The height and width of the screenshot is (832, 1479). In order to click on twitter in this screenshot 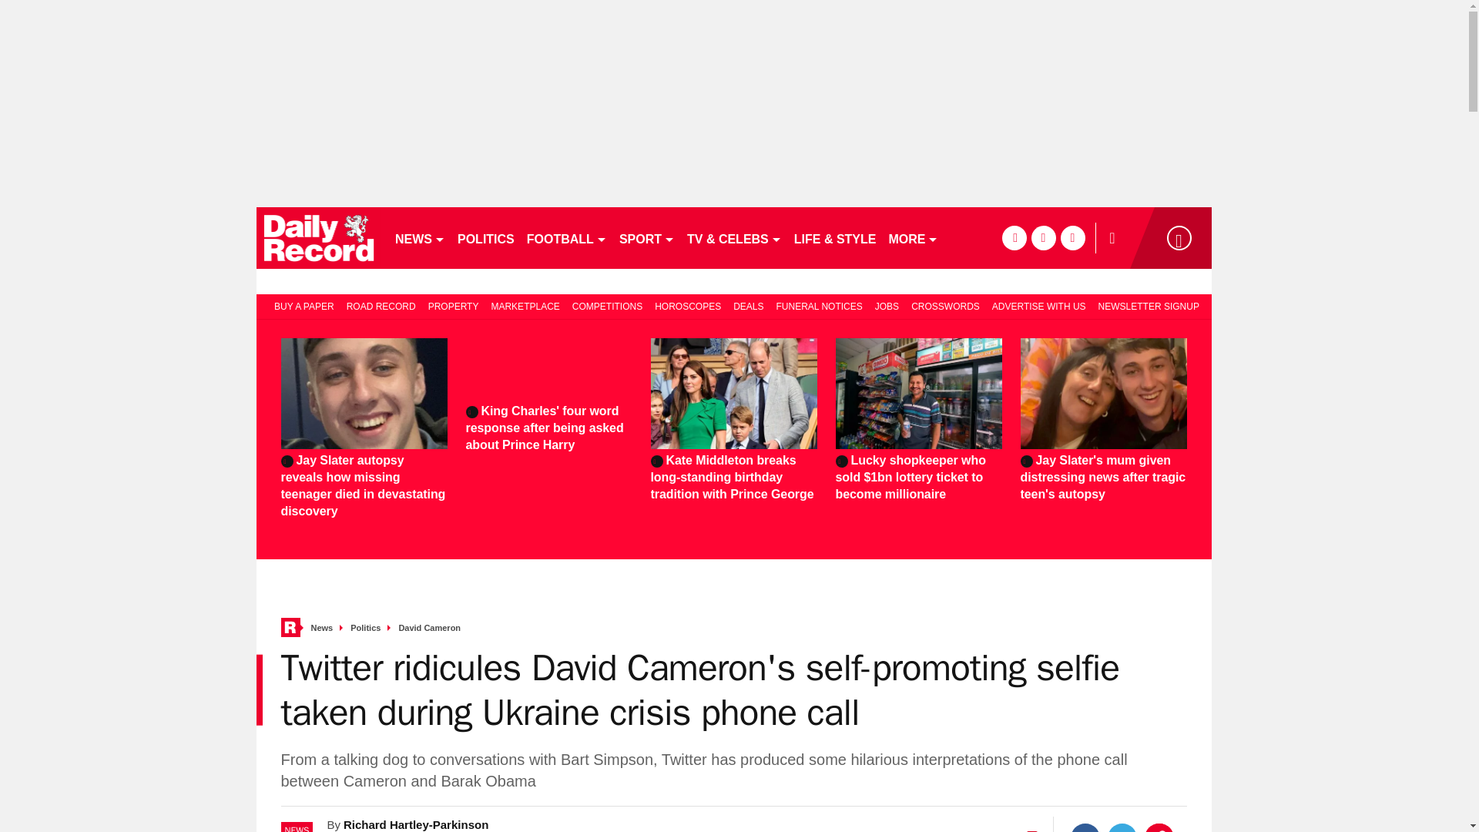, I will do `click(1043, 237)`.